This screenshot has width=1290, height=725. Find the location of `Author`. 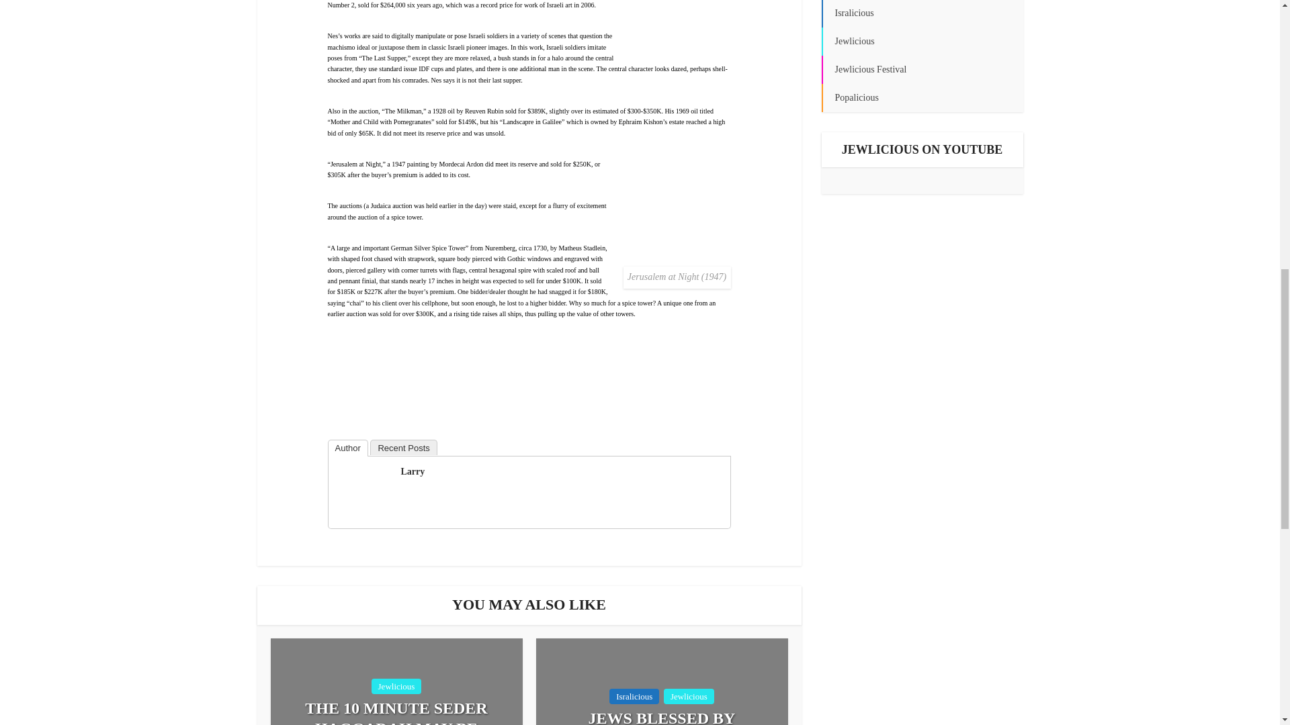

Author is located at coordinates (347, 448).